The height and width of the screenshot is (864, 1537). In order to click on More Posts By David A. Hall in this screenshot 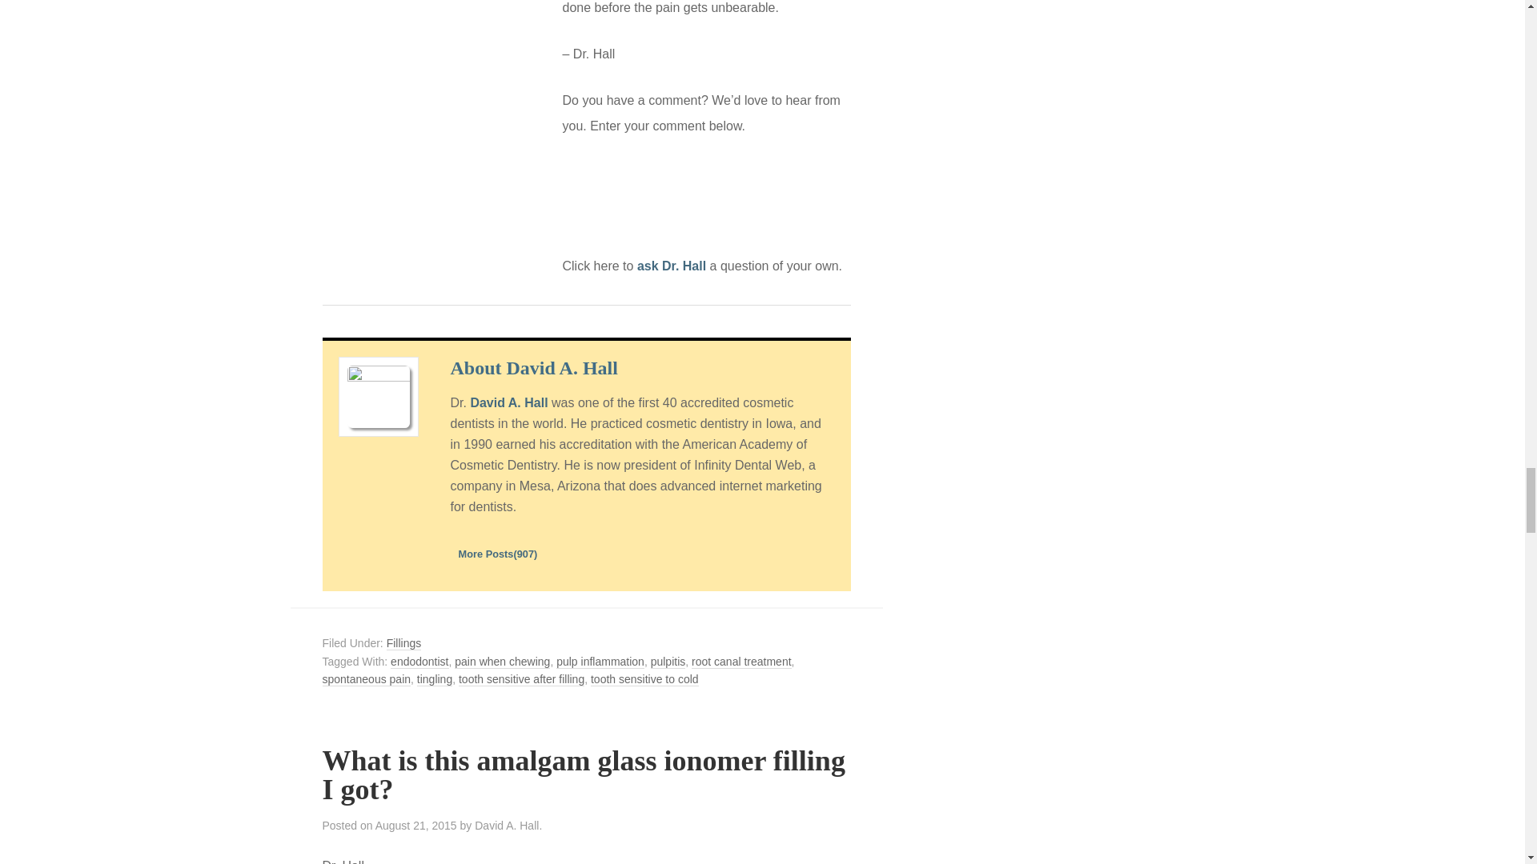, I will do `click(497, 554)`.